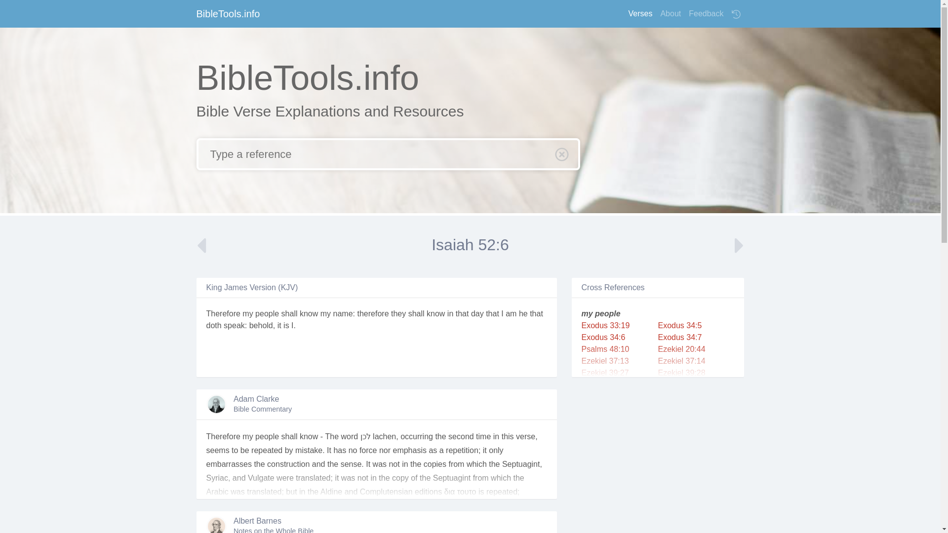 This screenshot has height=533, width=948. What do you see at coordinates (435, 313) in the screenshot?
I see `know` at bounding box center [435, 313].